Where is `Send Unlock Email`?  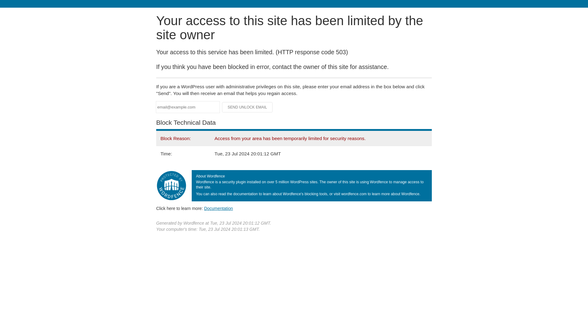 Send Unlock Email is located at coordinates (247, 107).